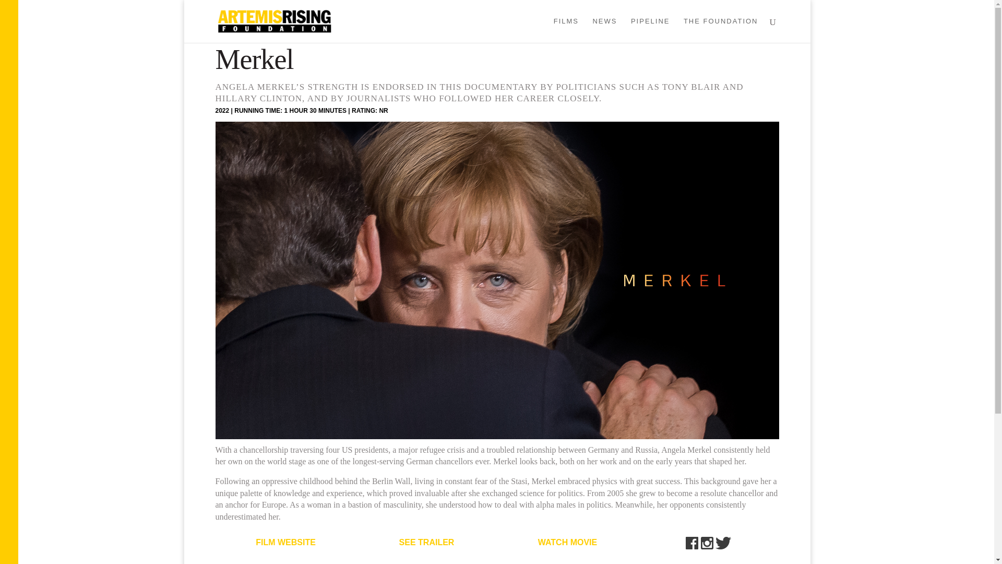 The width and height of the screenshot is (1002, 564). What do you see at coordinates (285, 542) in the screenshot?
I see `FILM WEBSITE` at bounding box center [285, 542].